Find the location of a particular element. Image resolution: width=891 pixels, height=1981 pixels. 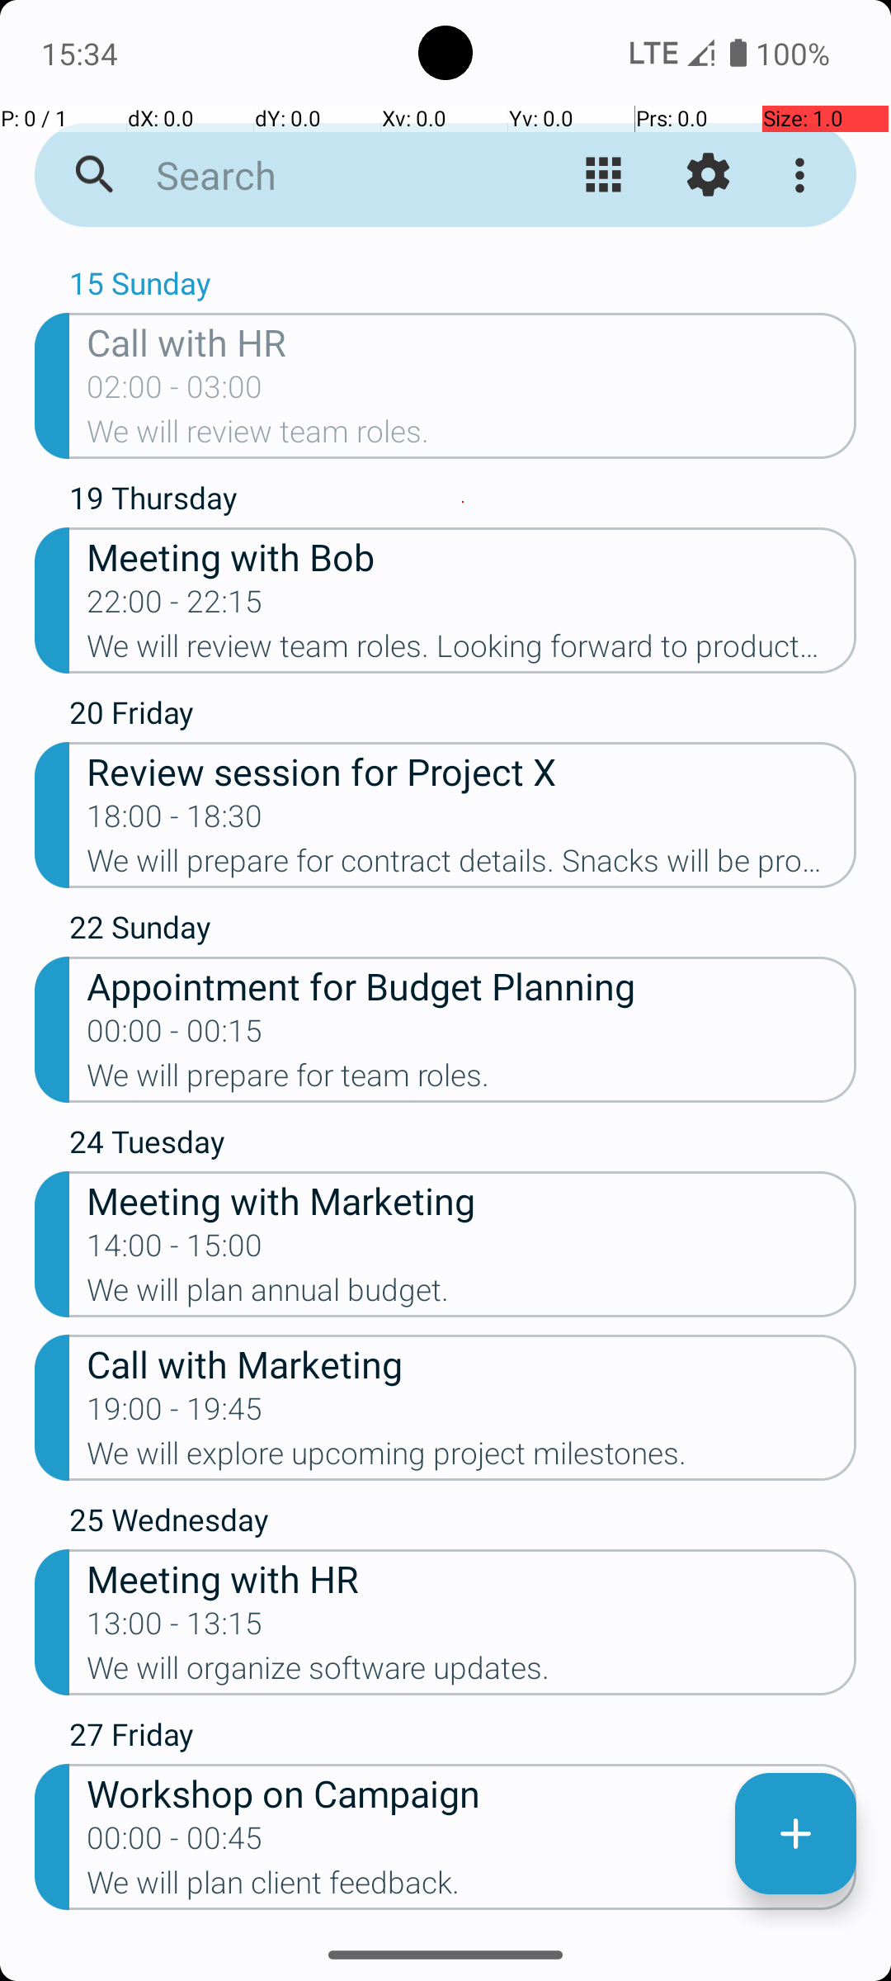

00:00 - 00:45 is located at coordinates (175, 1843).